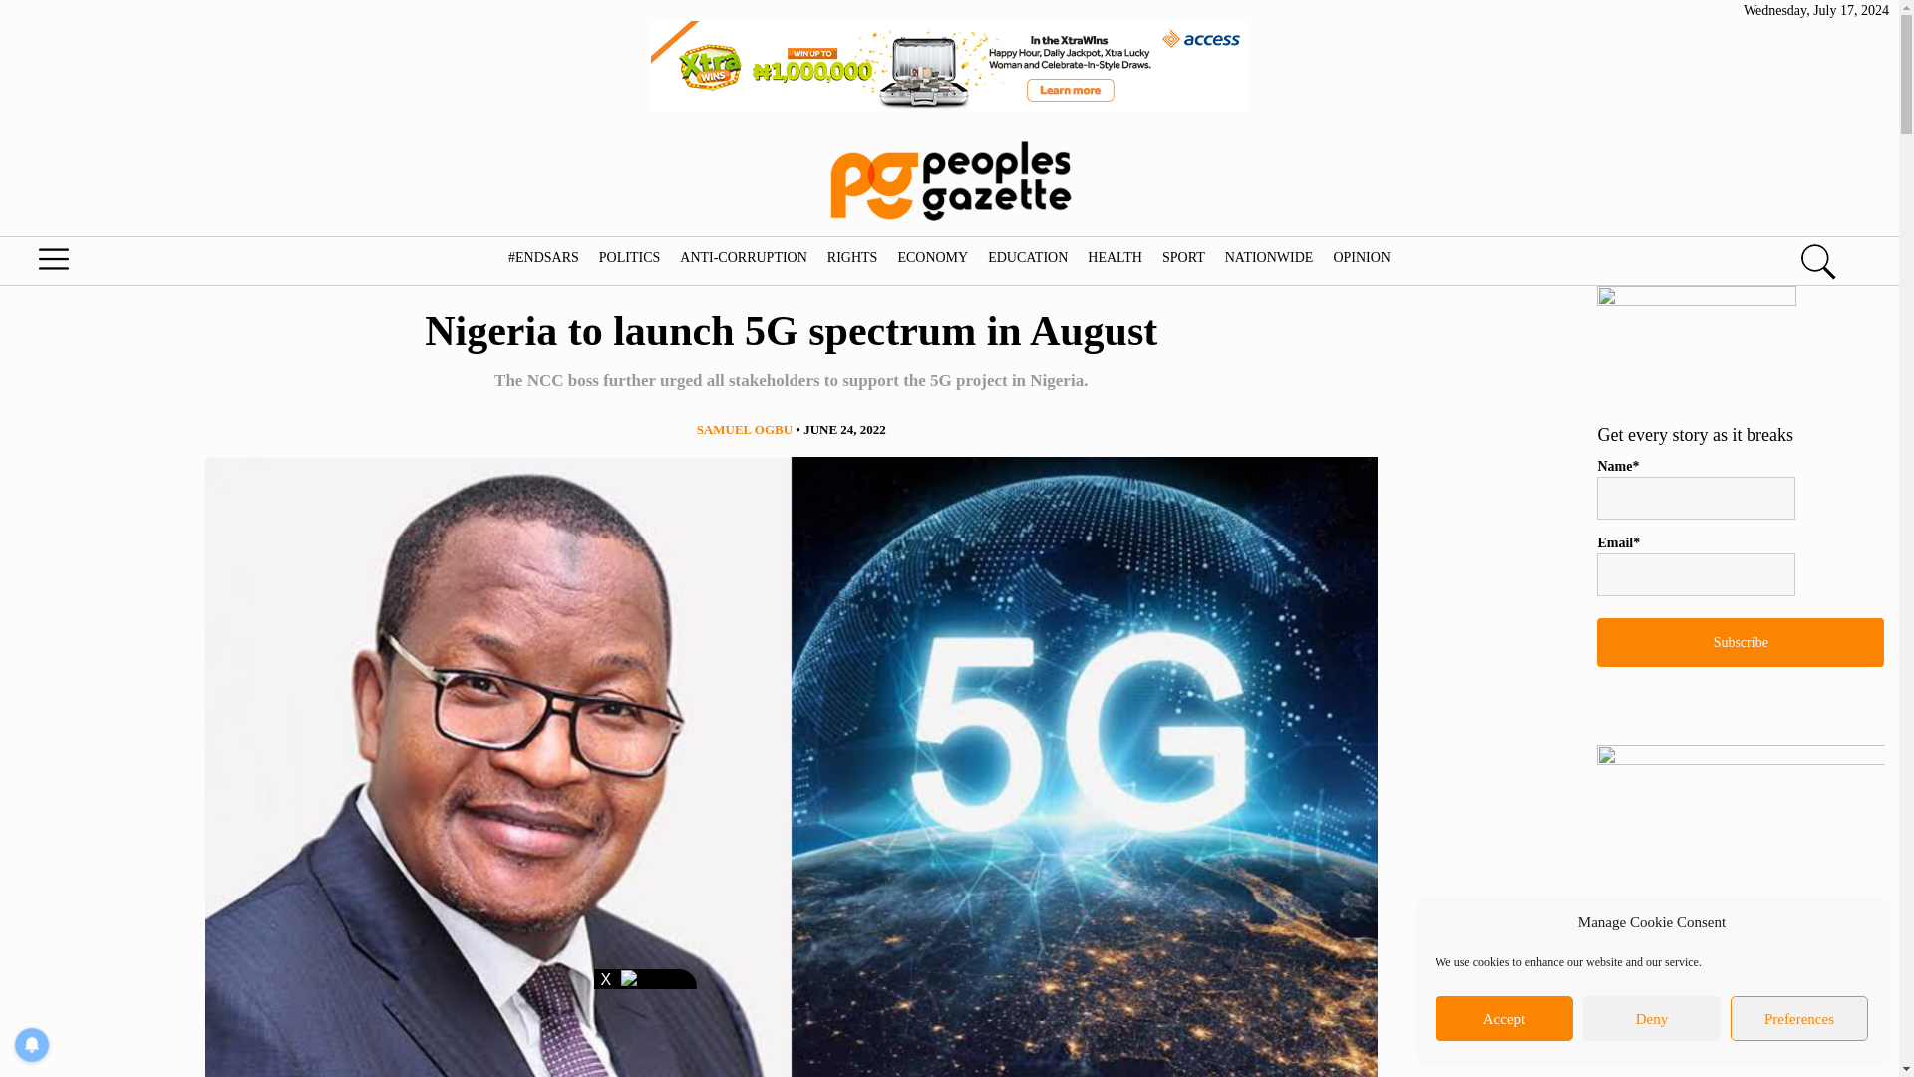 The image size is (1914, 1077). I want to click on HEALTH, so click(1115, 257).